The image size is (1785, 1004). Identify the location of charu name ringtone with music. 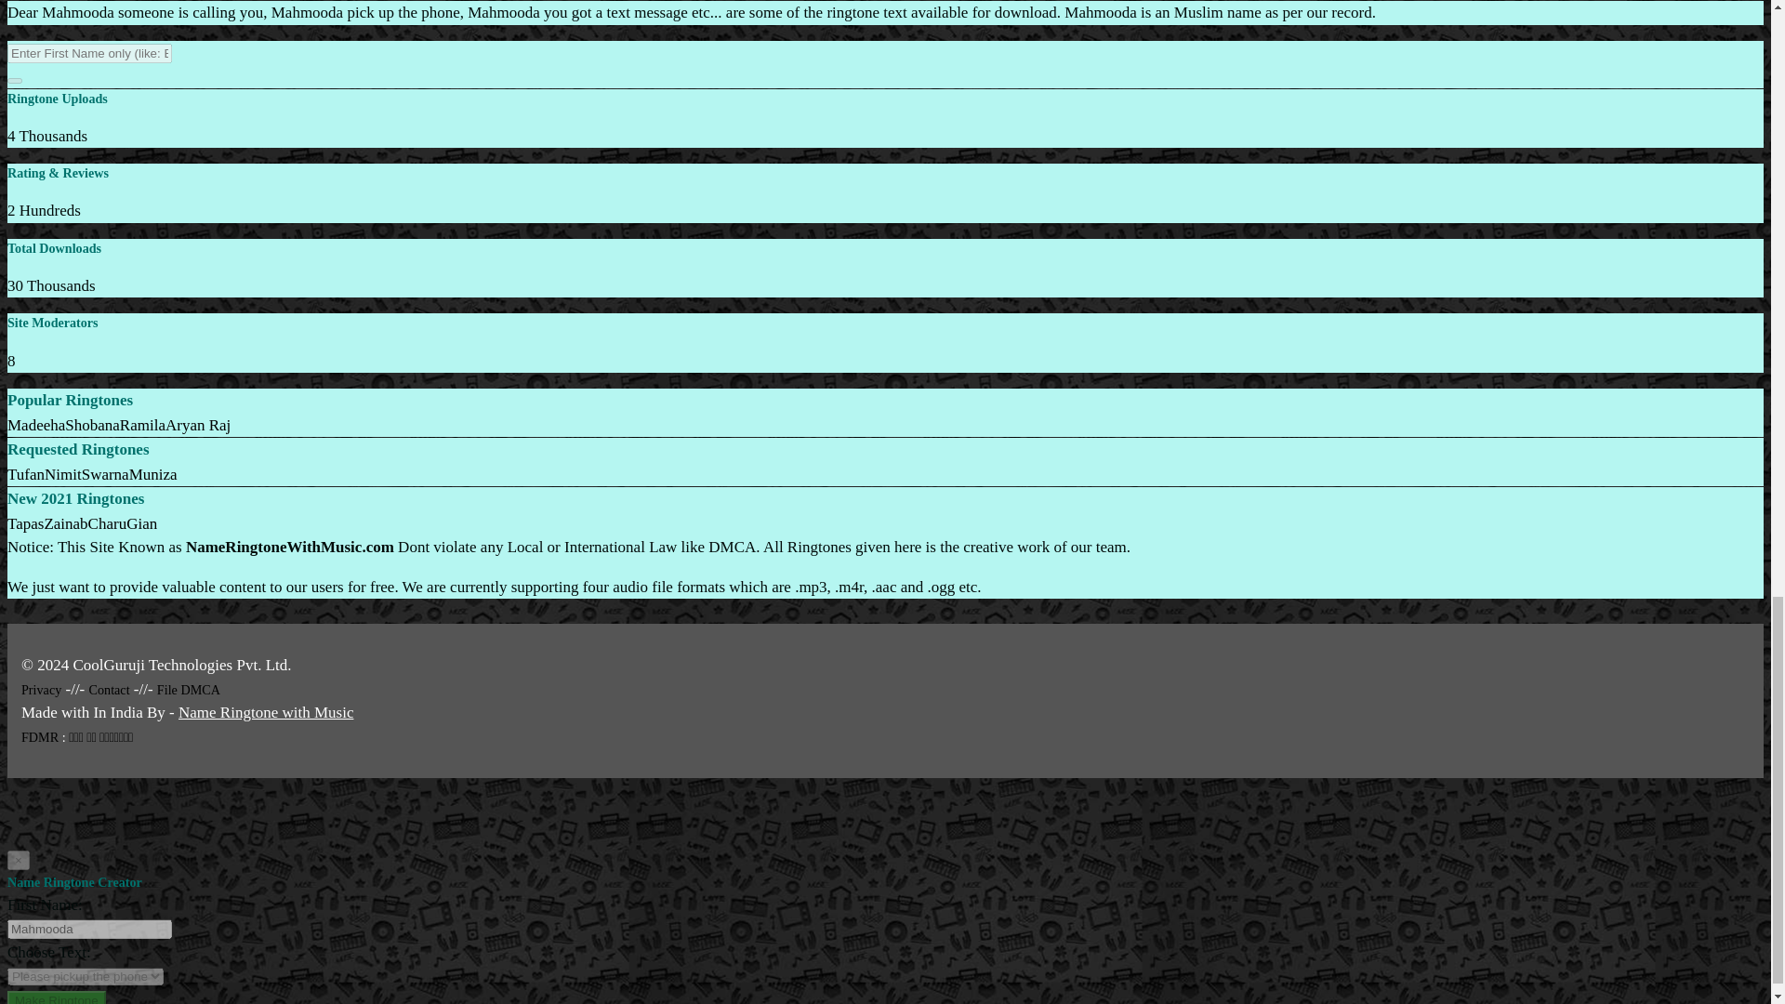
(107, 524).